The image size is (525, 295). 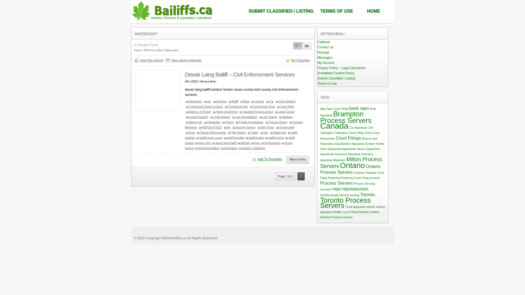 What do you see at coordinates (266, 127) in the screenshot?
I see `Skip Tracer` at bounding box center [266, 127].